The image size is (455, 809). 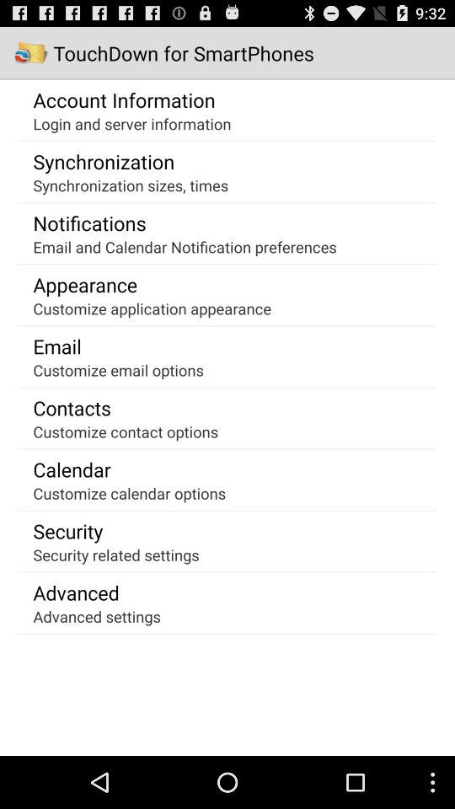 What do you see at coordinates (131, 123) in the screenshot?
I see `swipe until login and server` at bounding box center [131, 123].